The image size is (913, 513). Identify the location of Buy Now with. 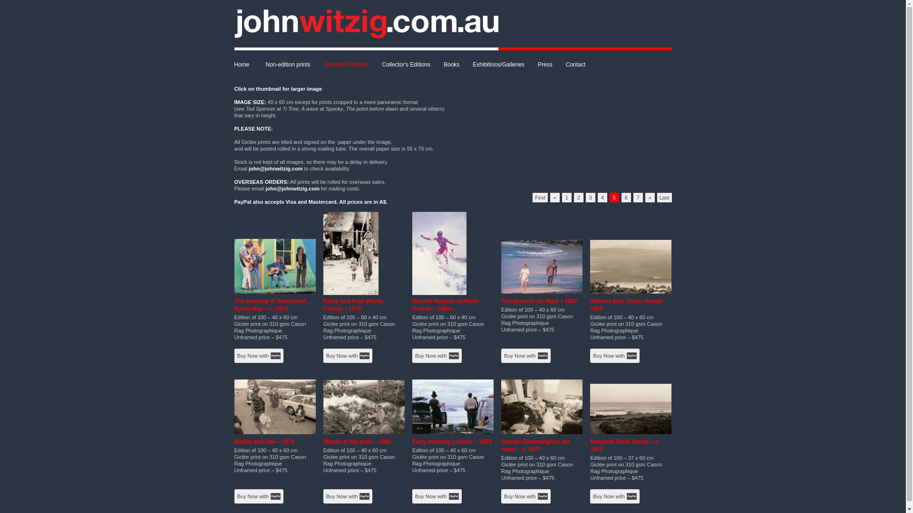
(259, 356).